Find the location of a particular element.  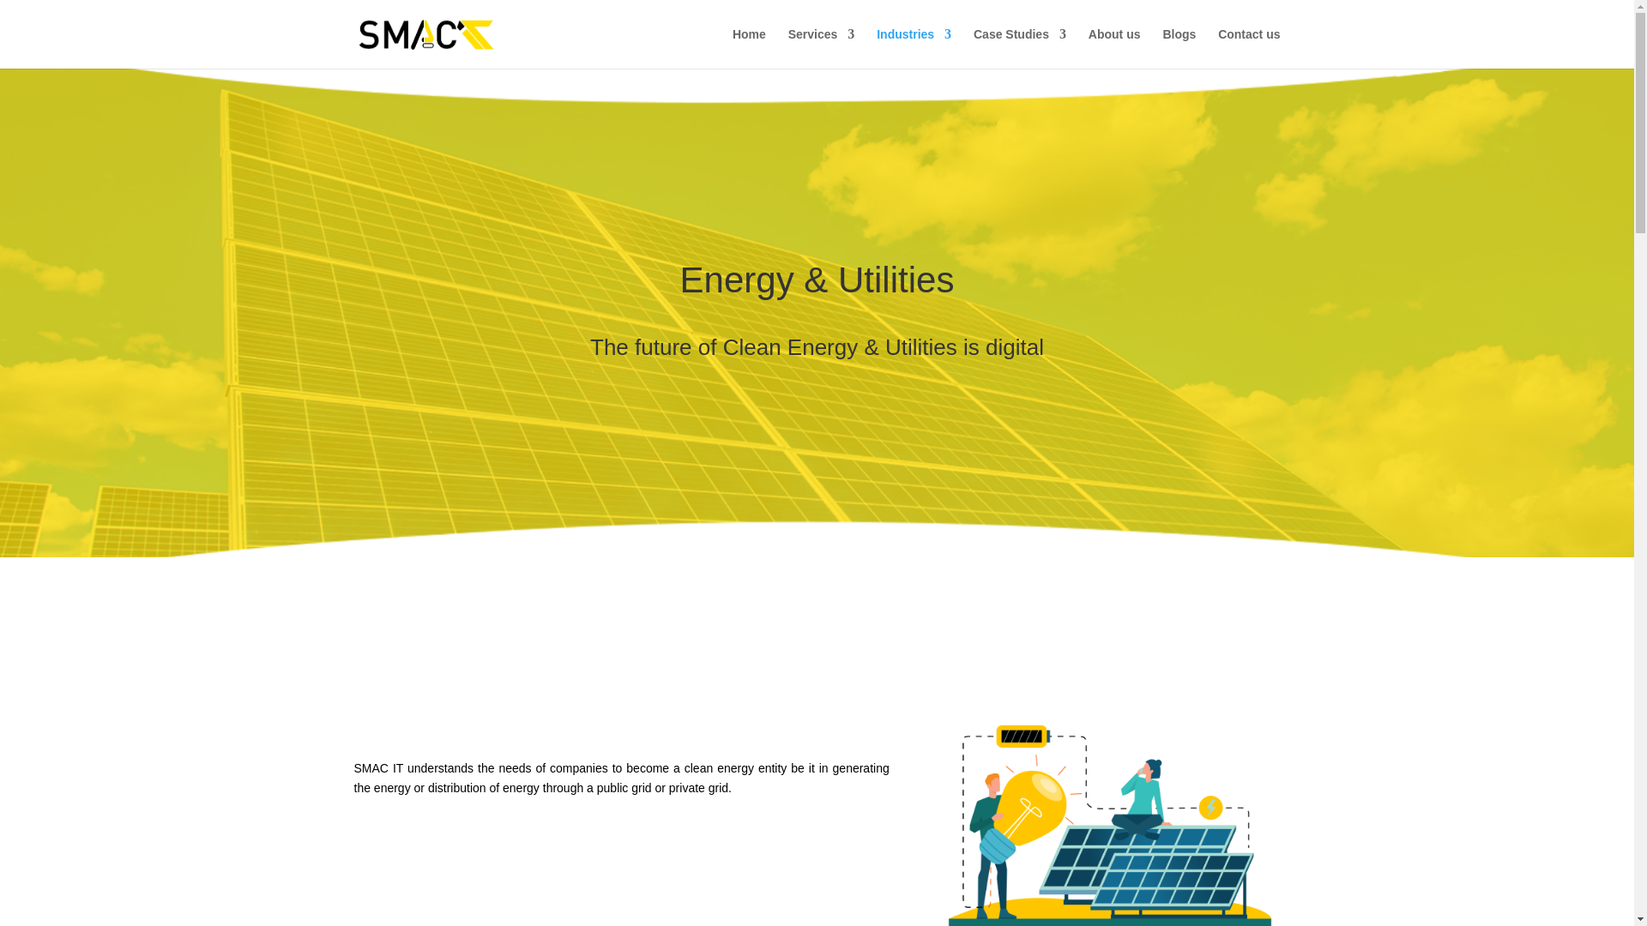

Industries is located at coordinates (914, 48).